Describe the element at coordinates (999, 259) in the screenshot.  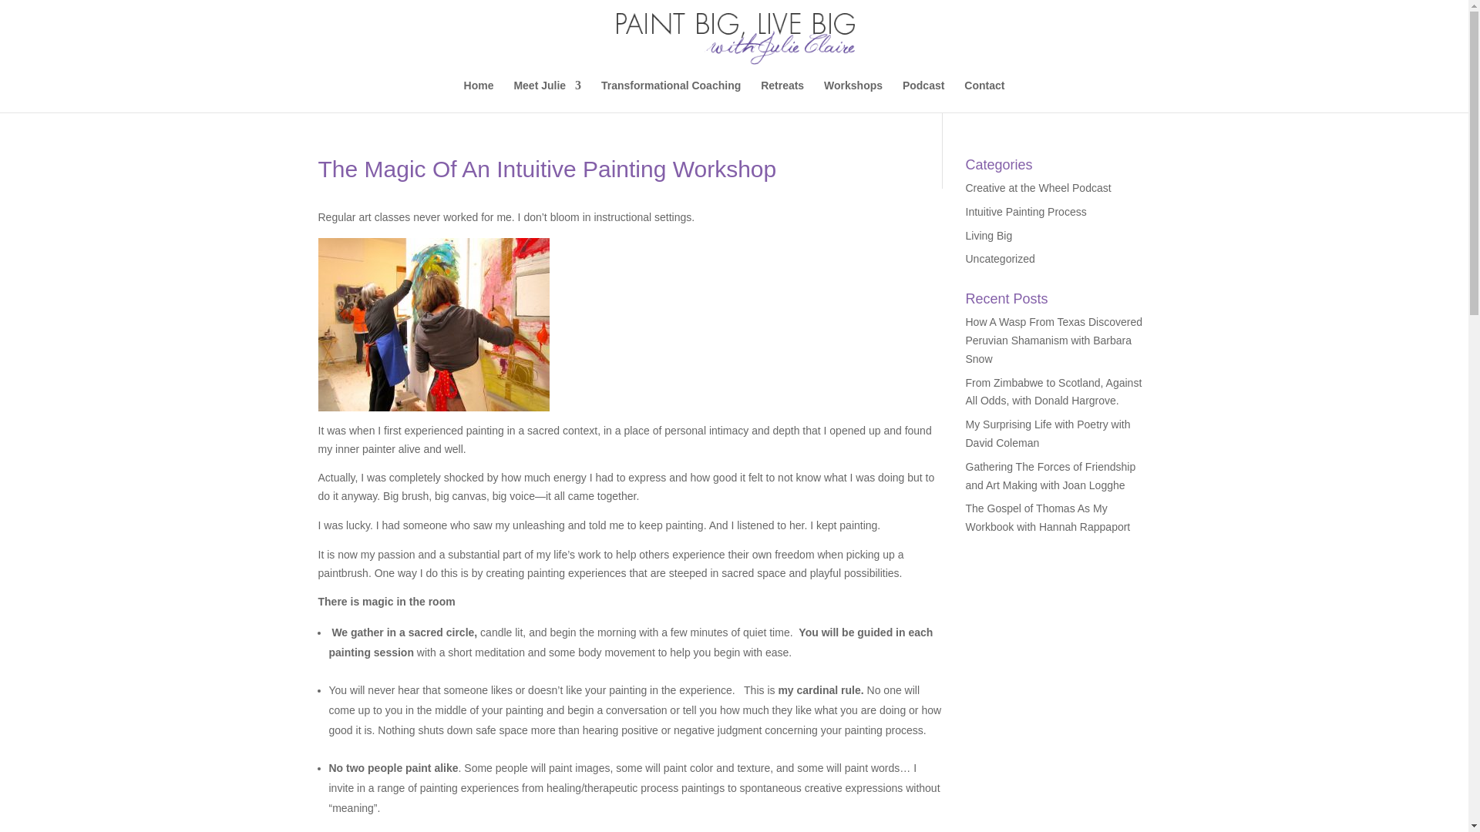
I see `Uncategorized` at that location.